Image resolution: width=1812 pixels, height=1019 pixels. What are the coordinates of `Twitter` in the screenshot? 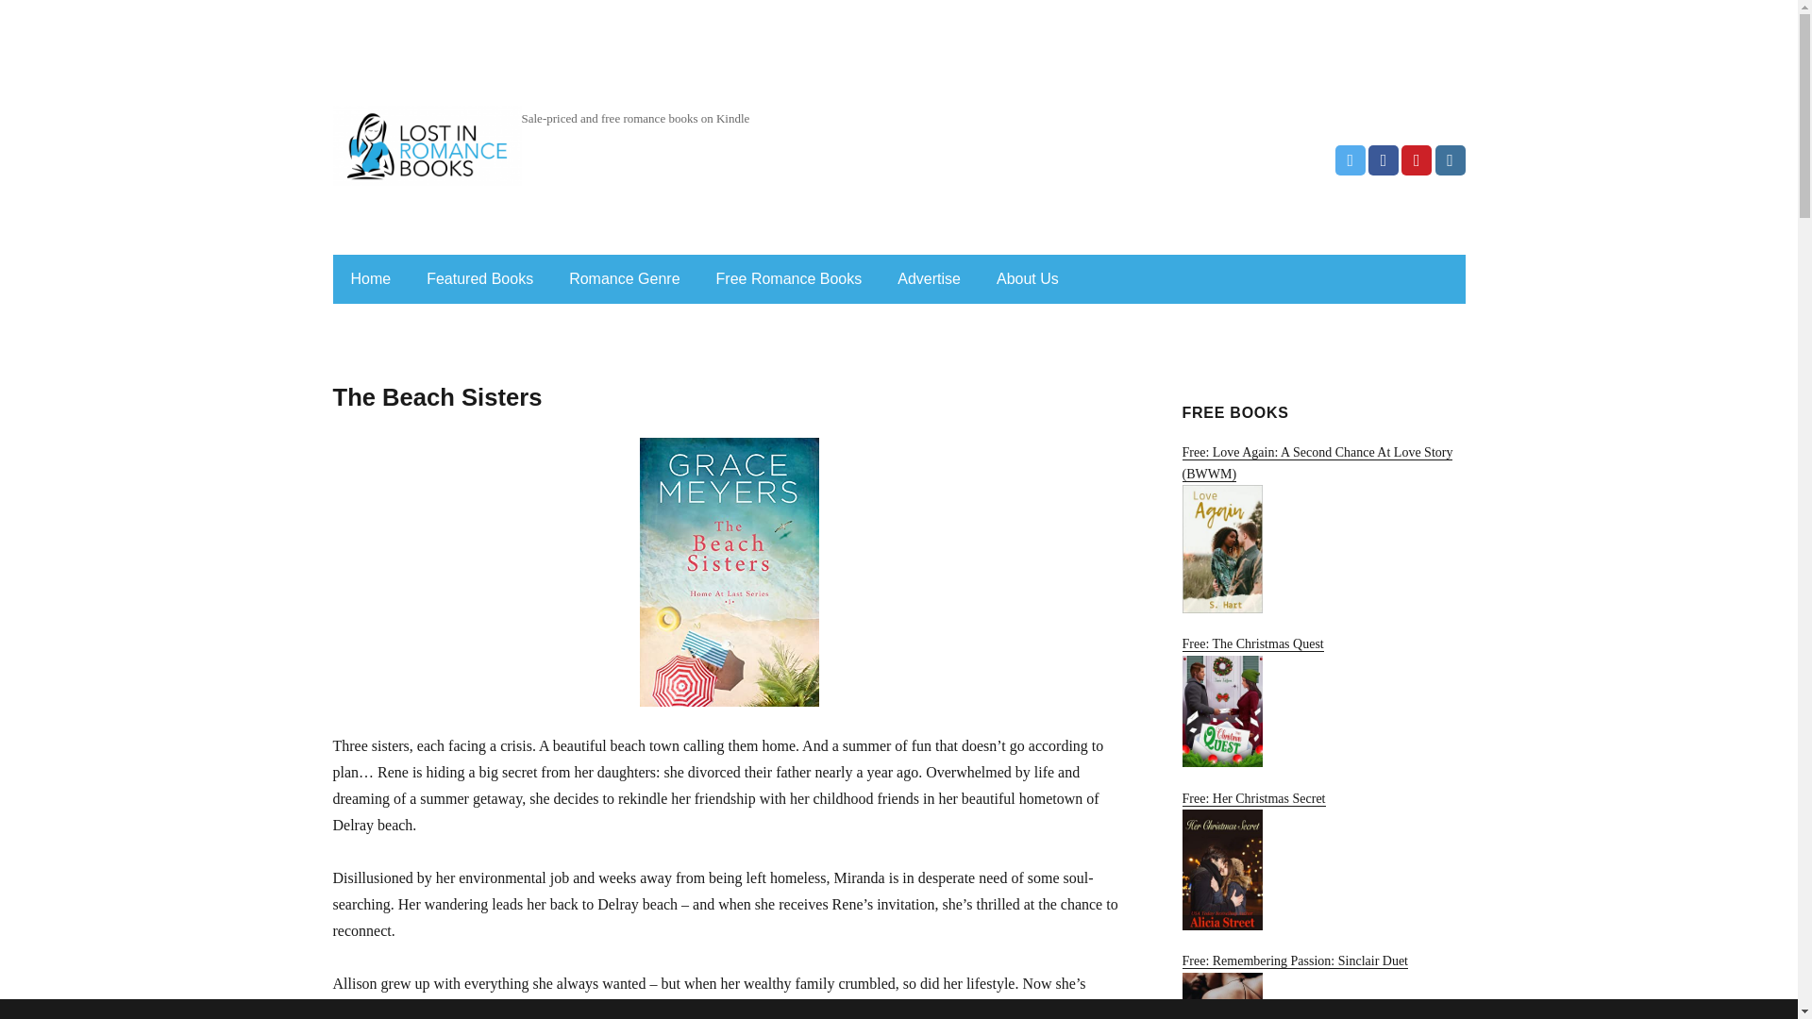 It's located at (1351, 160).